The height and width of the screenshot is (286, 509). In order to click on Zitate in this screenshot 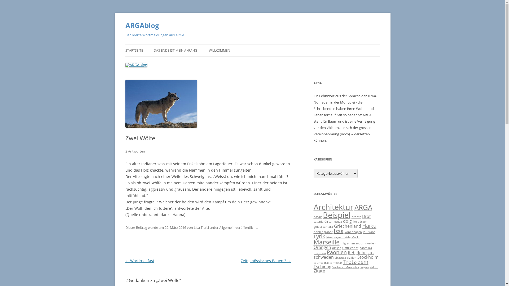, I will do `click(319, 271)`.